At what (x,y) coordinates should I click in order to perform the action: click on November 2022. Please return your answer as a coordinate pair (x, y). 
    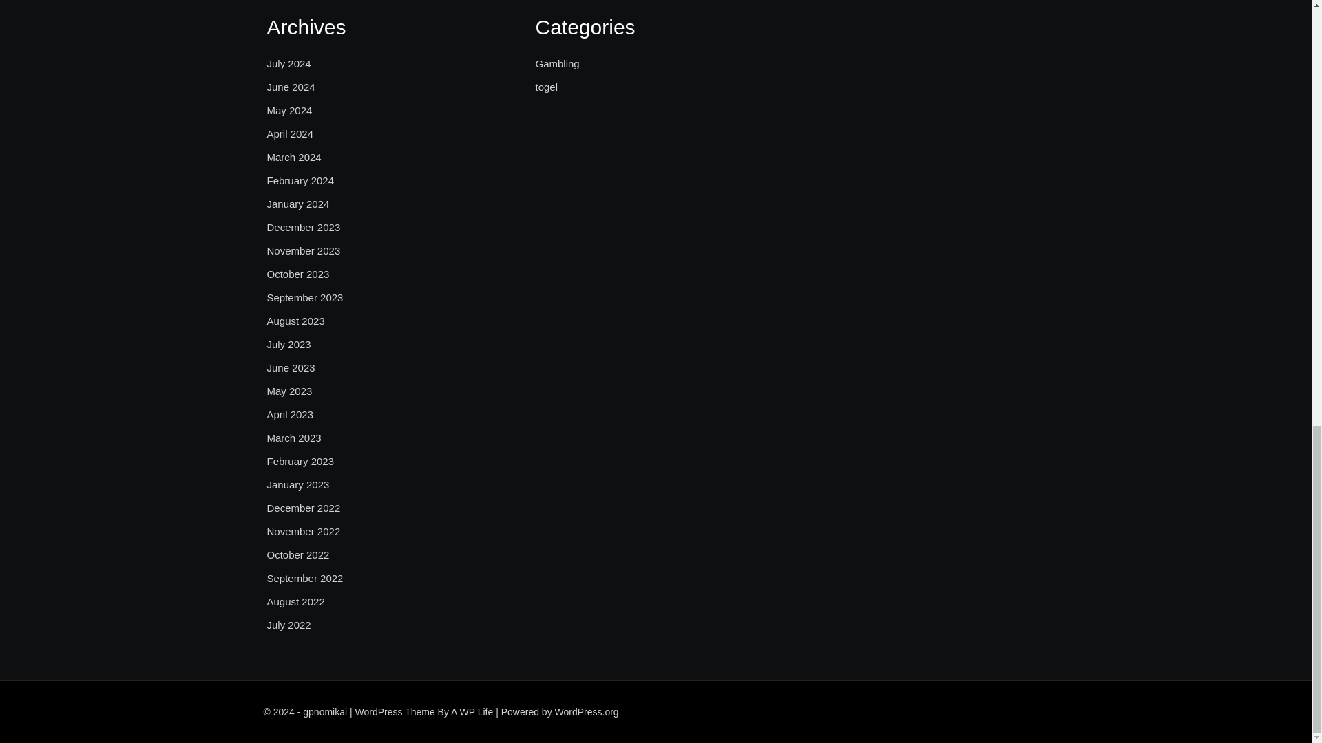
    Looking at the image, I should click on (304, 532).